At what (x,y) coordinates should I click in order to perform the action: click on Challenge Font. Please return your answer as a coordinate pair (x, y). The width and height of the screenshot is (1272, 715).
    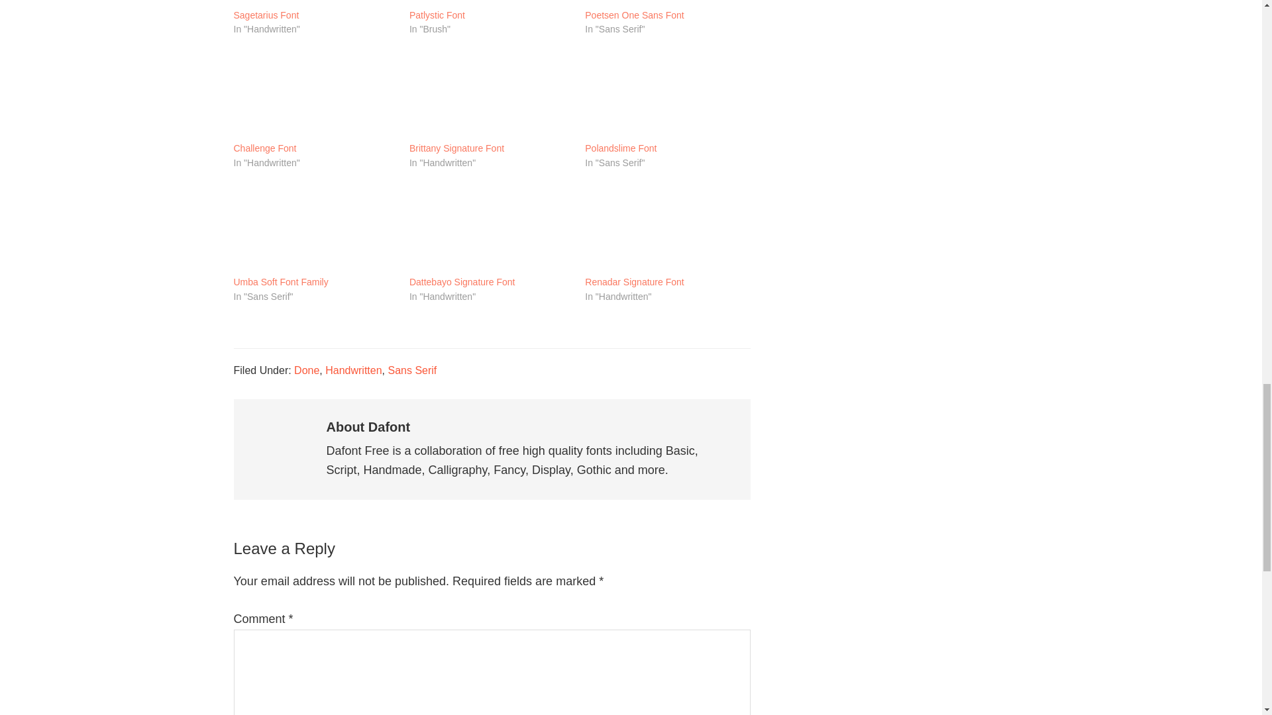
    Looking at the image, I should click on (264, 149).